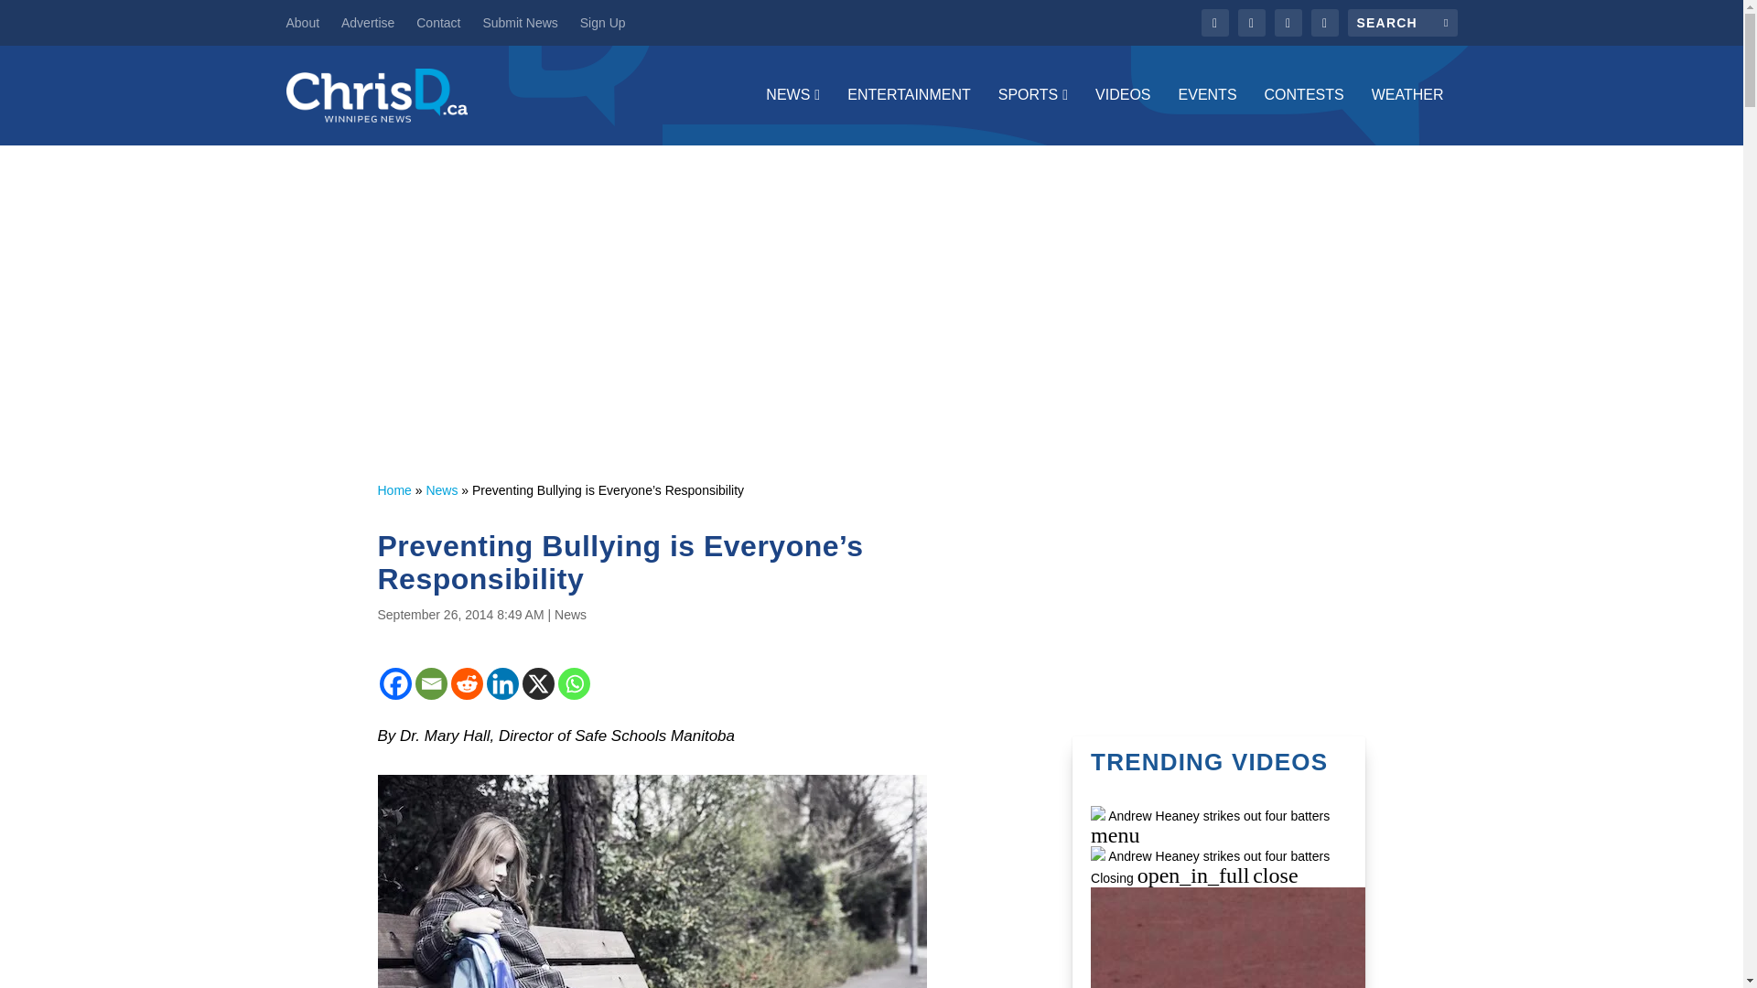 This screenshot has width=1757, height=988. I want to click on Facebook, so click(395, 683).